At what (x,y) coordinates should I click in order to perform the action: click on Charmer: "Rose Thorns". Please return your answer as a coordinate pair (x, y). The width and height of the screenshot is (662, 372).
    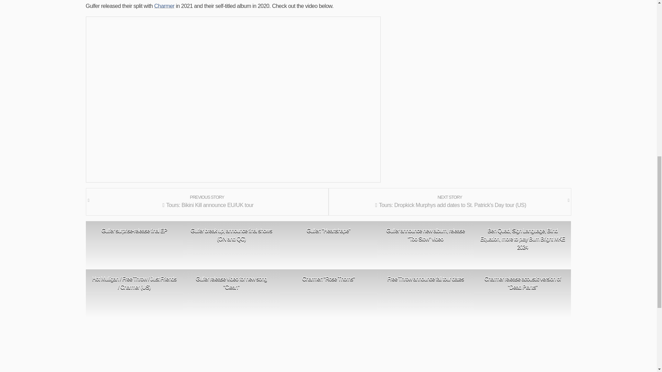
    Looking at the image, I should click on (328, 279).